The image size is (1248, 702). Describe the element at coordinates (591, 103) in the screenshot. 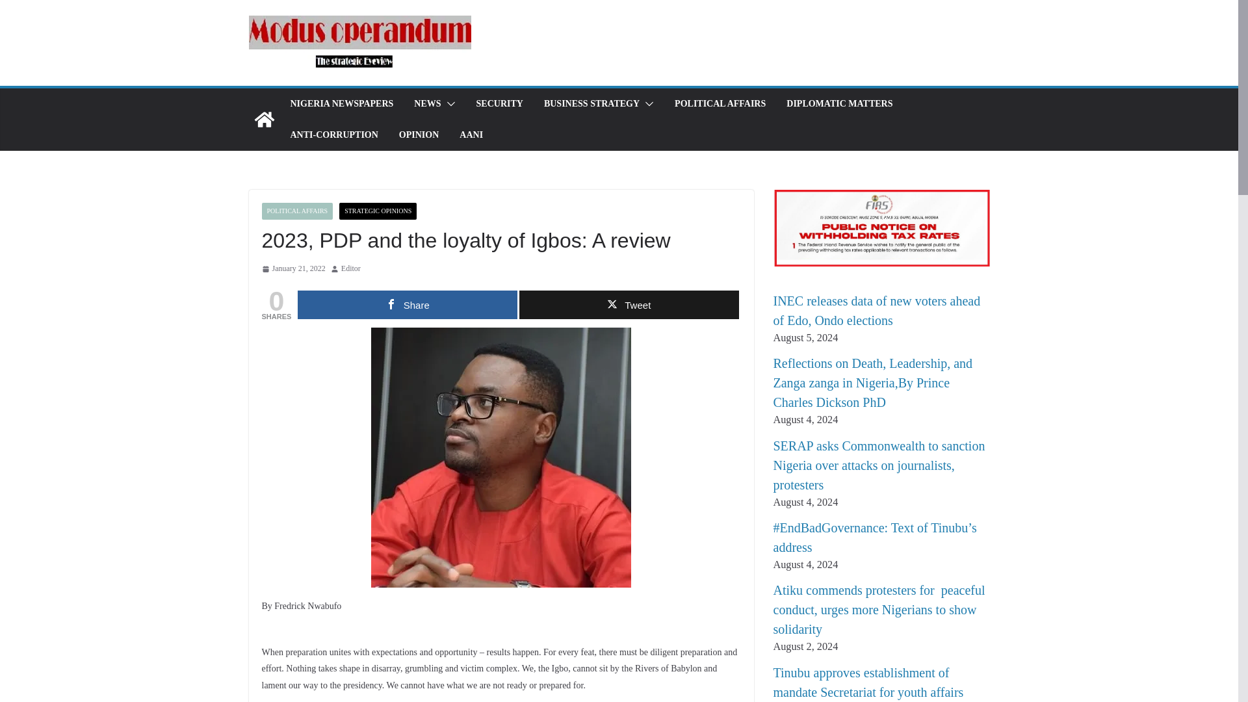

I see `BUSINESS STRATEGY` at that location.